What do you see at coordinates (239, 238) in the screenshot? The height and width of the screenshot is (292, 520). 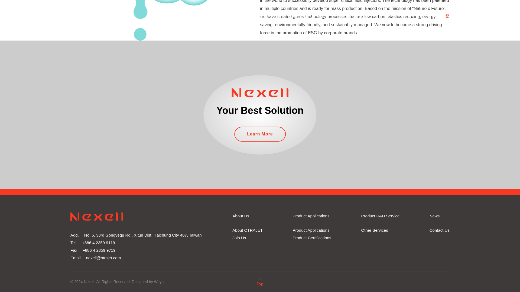 I see `Join Us` at bounding box center [239, 238].